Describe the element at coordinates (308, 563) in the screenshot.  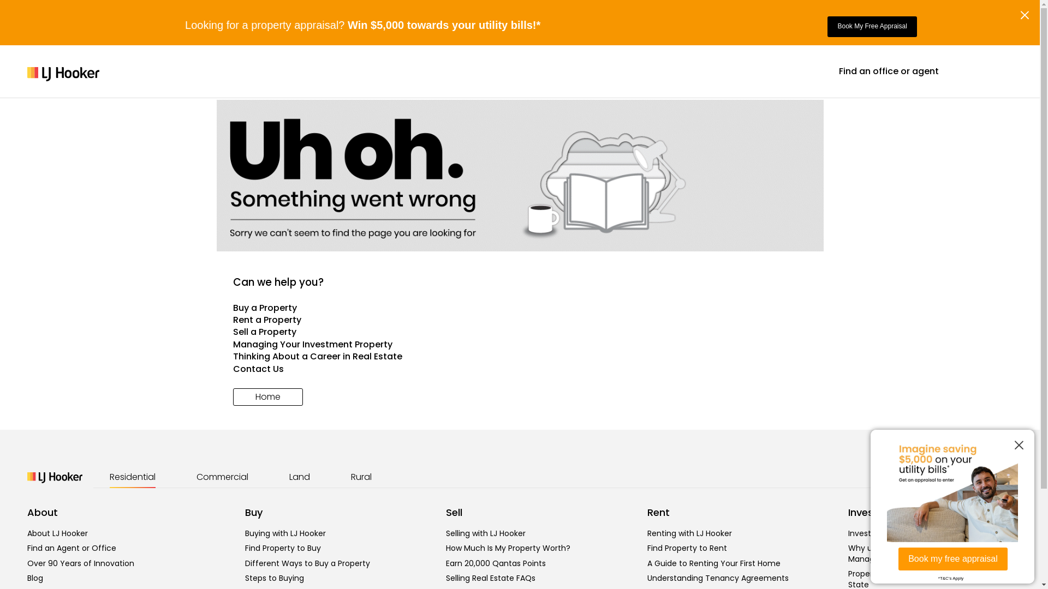
I see `Different Ways to Buy a Property` at that location.